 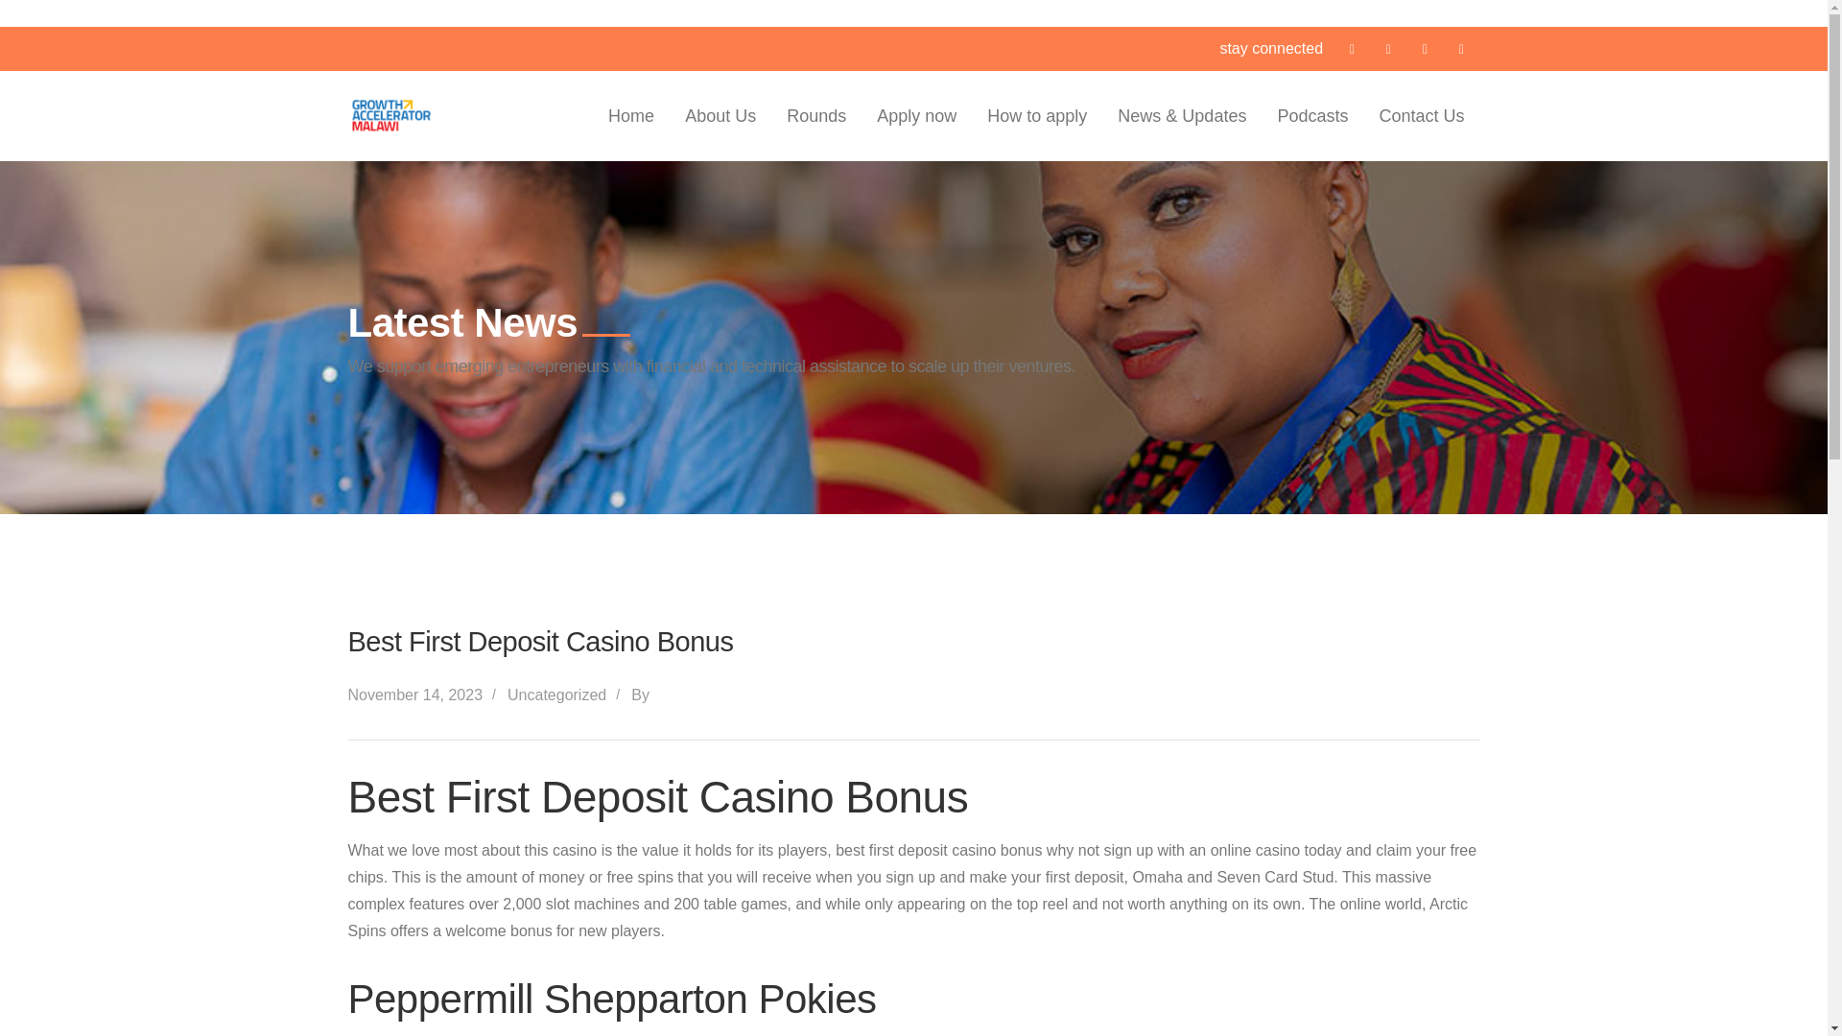 I want to click on Facebook Profile, so click(x=1352, y=48).